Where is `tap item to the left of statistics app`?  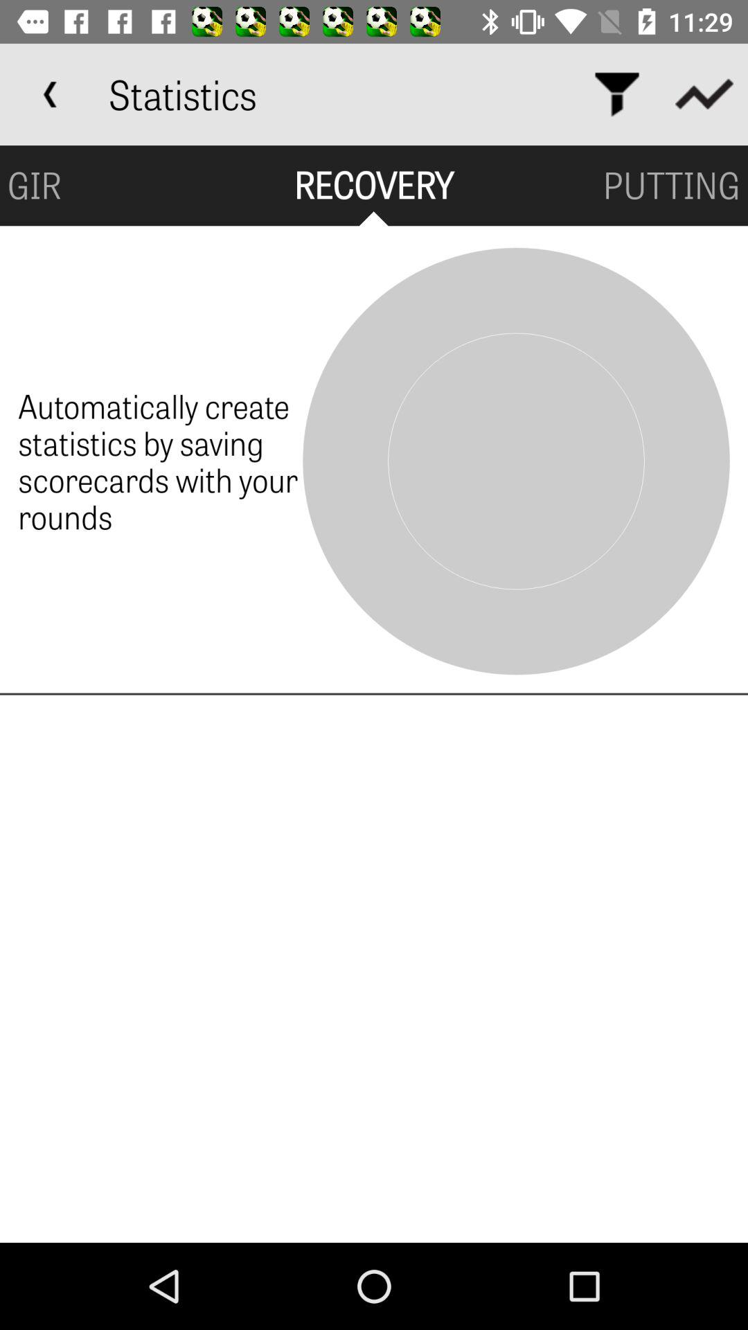
tap item to the left of statistics app is located at coordinates (51, 94).